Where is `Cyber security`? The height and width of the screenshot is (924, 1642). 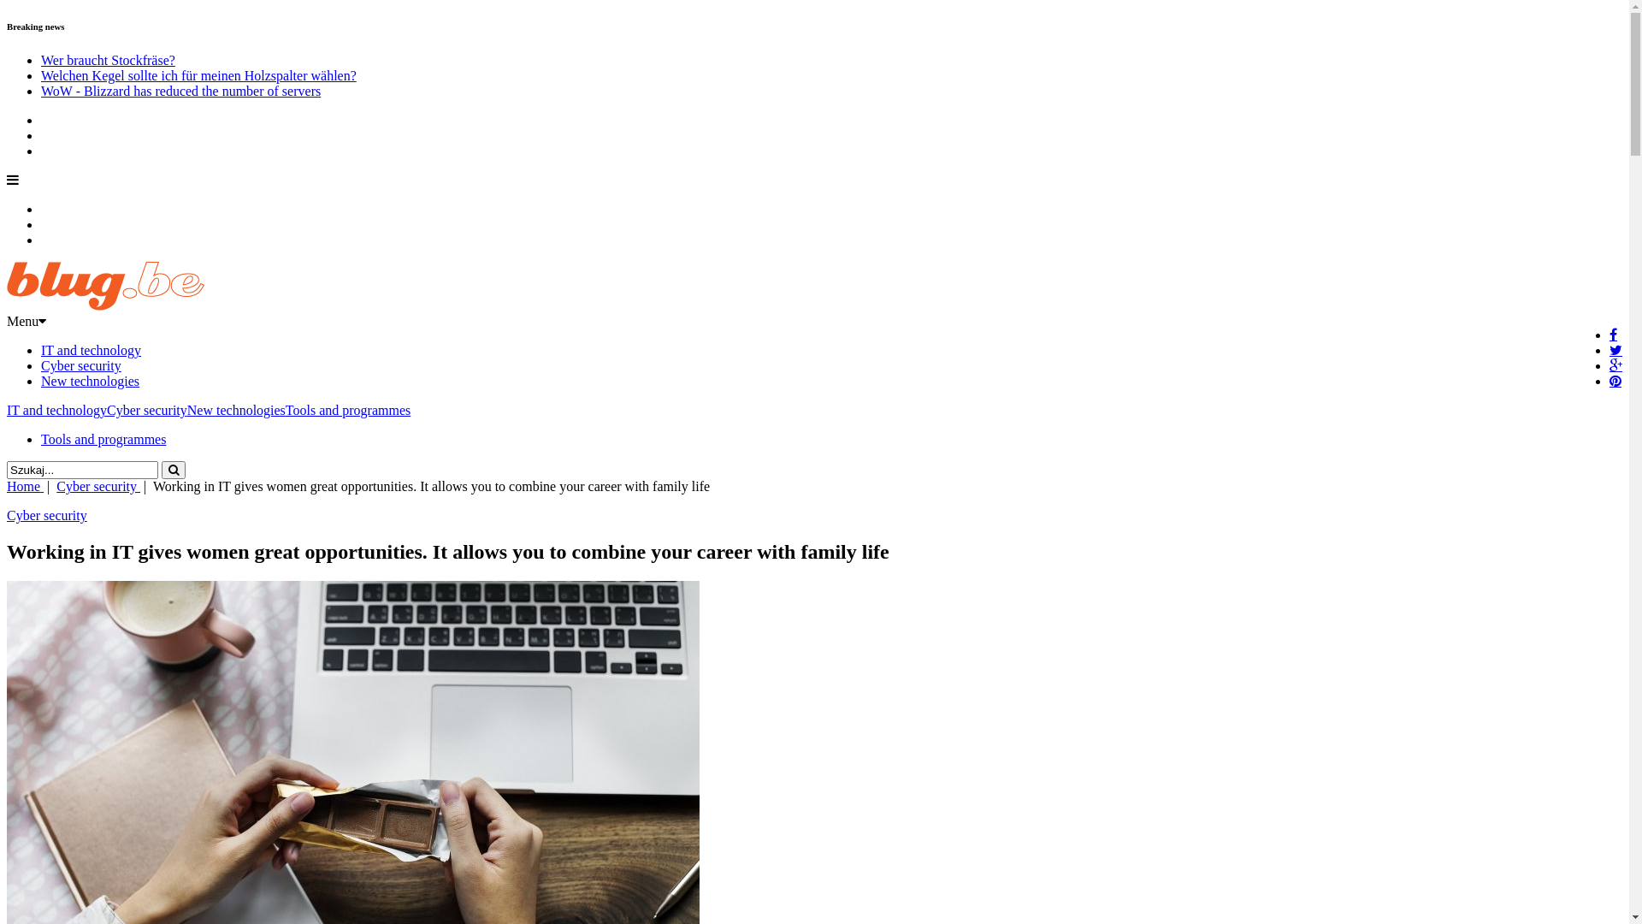 Cyber security is located at coordinates (147, 411).